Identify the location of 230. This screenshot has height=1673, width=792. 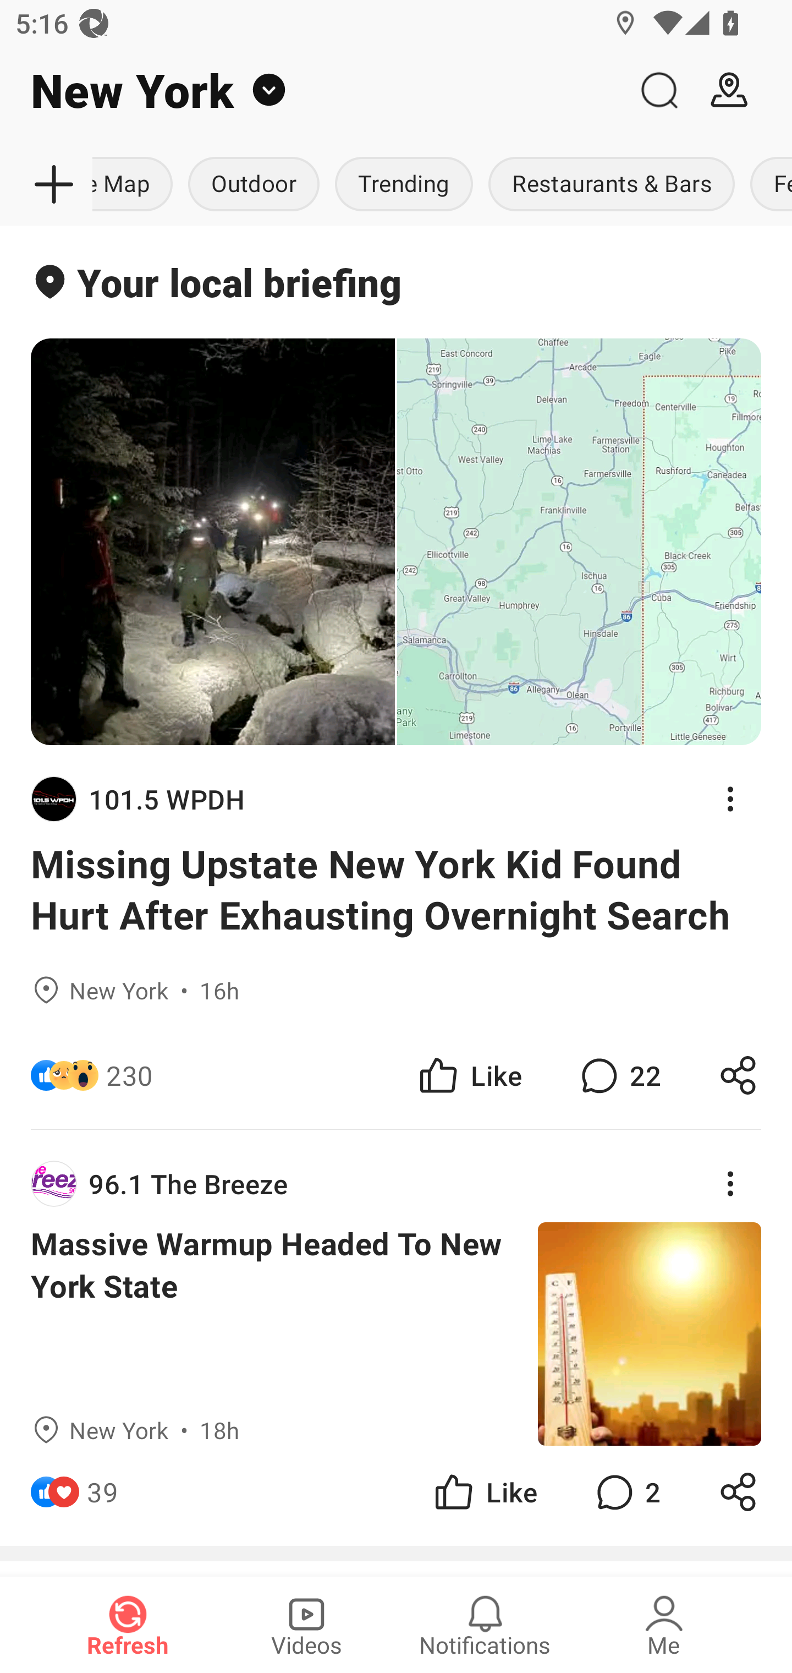
(130, 1074).